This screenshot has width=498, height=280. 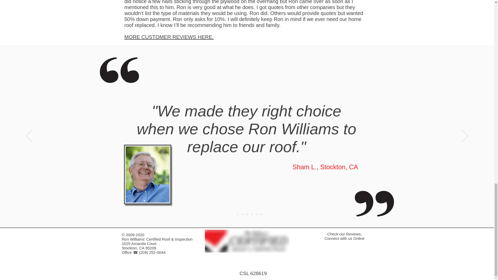 I want to click on Stockton, CA 95209, so click(x=139, y=248).